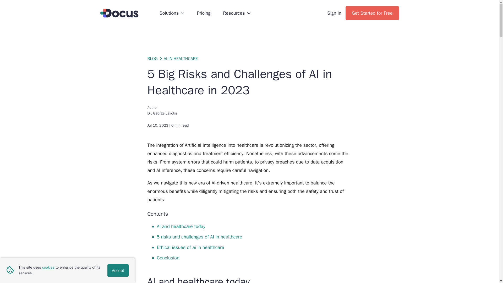  Describe the element at coordinates (199, 237) in the screenshot. I see `5 risks and challenges of AI in healthcare` at that location.